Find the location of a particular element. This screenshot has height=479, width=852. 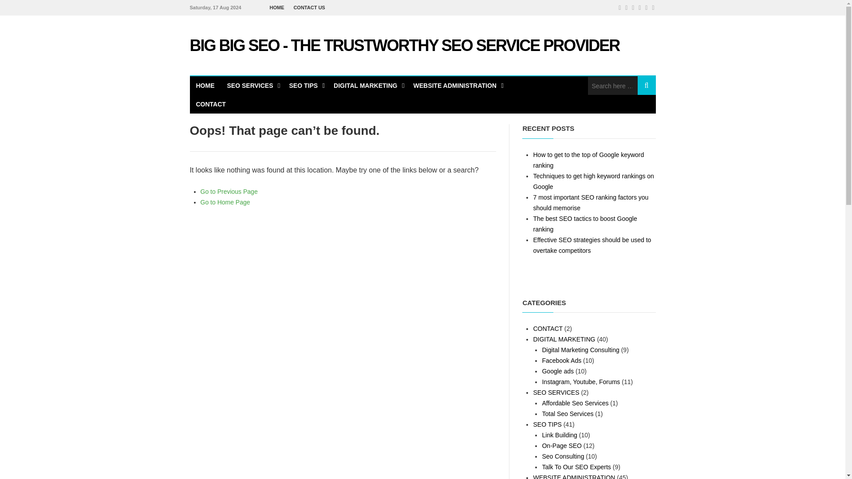

SEO SERVICES is located at coordinates (252, 85).